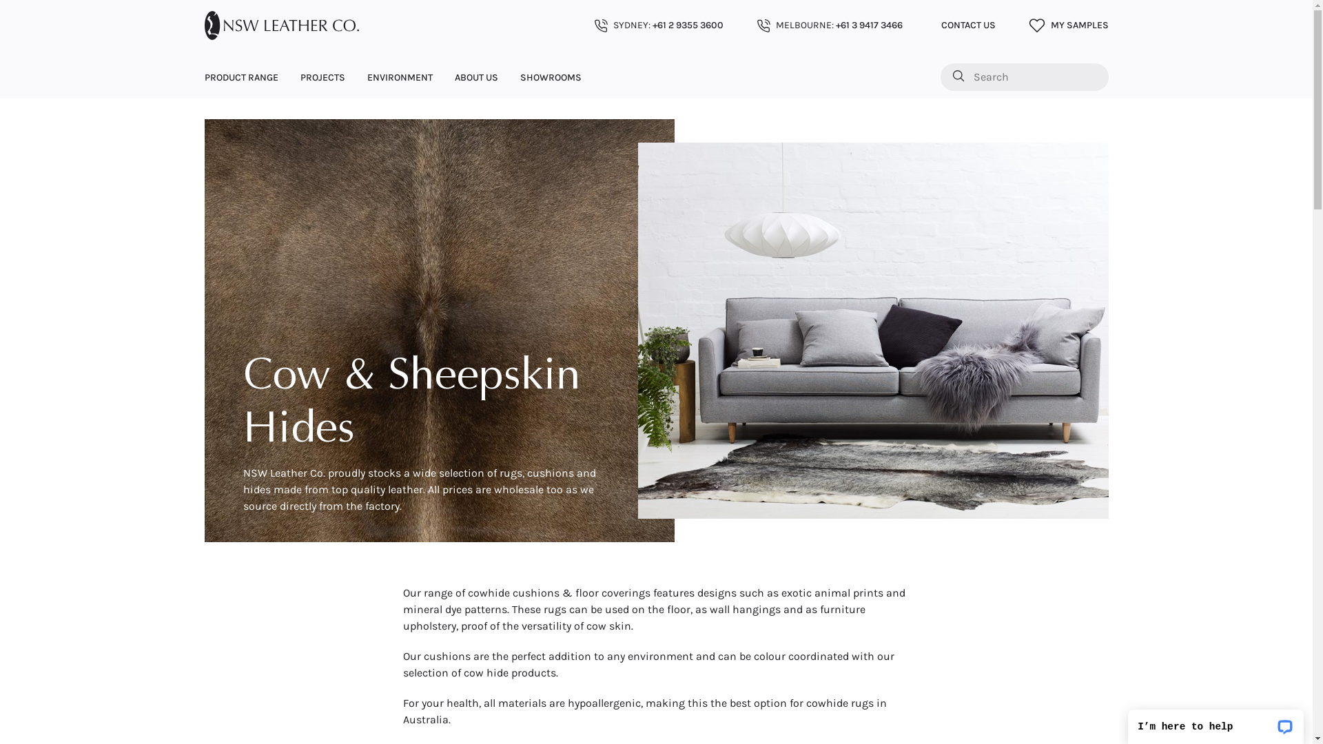 The height and width of the screenshot is (744, 1323). I want to click on PROJECTS, so click(322, 77).